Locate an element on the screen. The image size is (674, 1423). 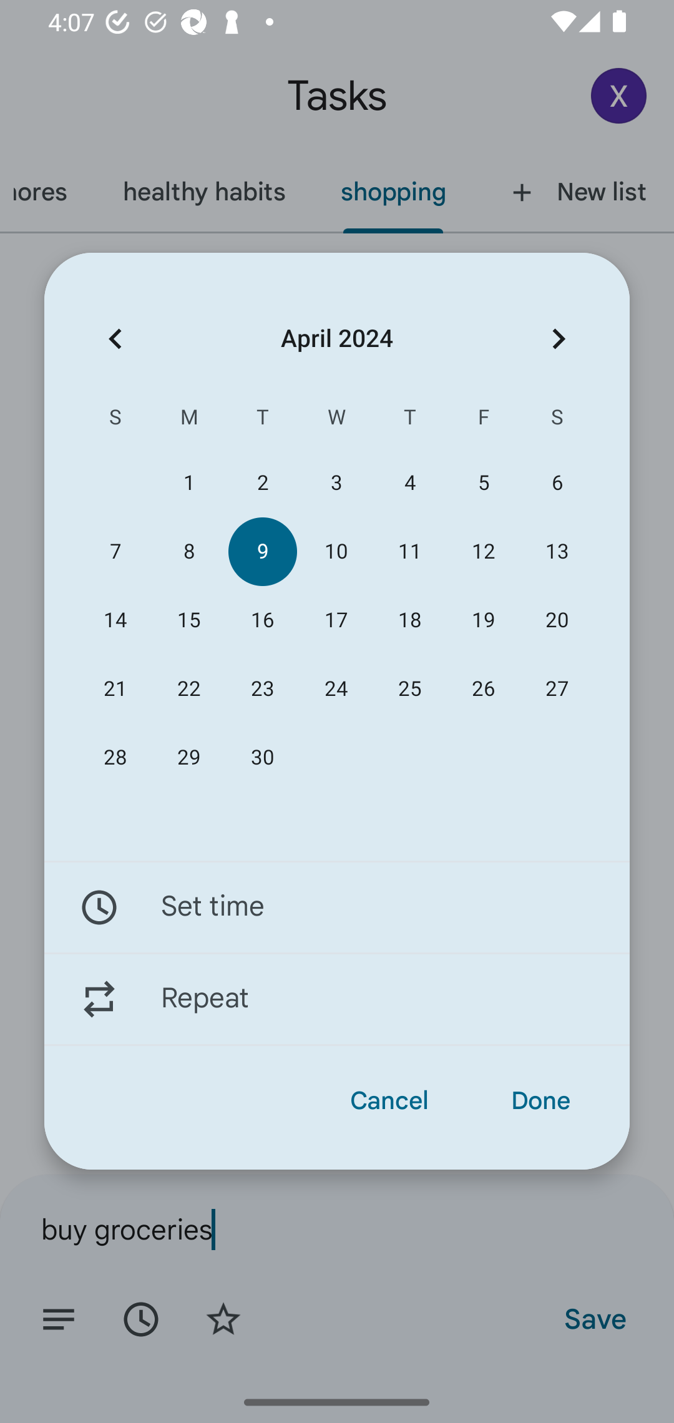
25 25 April 2024 is located at coordinates (410, 688).